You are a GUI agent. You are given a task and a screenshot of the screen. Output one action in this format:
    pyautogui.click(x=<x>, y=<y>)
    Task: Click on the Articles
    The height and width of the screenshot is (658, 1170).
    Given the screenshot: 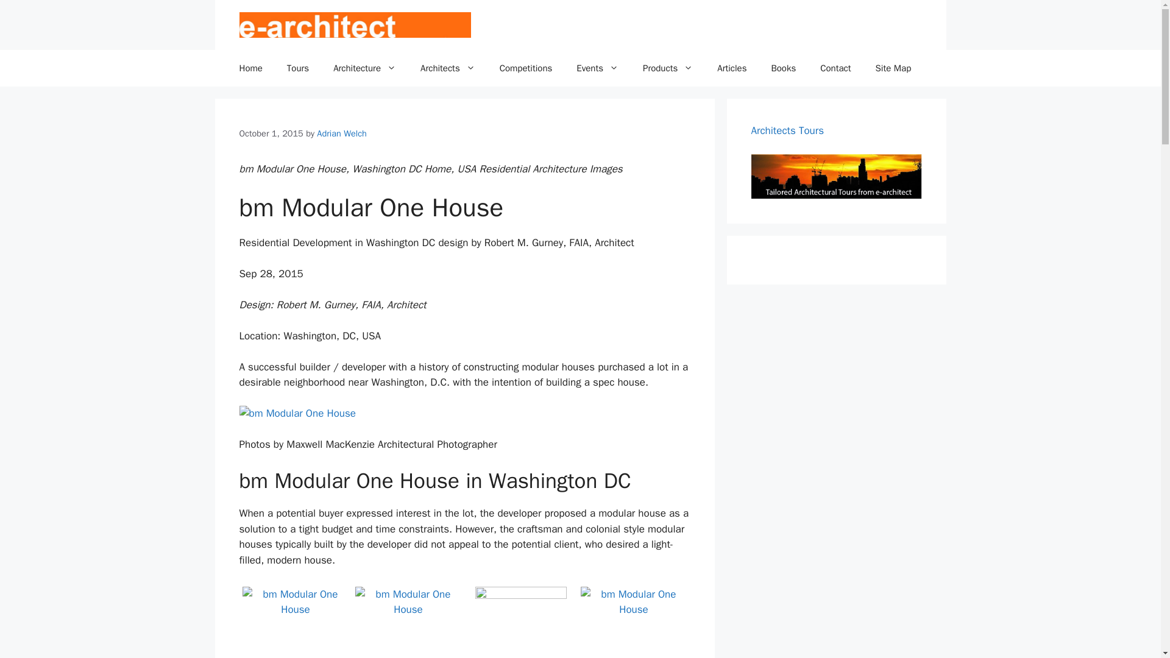 What is the action you would take?
    pyautogui.click(x=731, y=68)
    